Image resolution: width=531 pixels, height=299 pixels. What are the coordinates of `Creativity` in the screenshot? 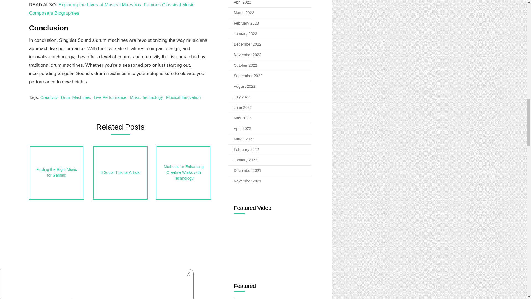 It's located at (49, 97).